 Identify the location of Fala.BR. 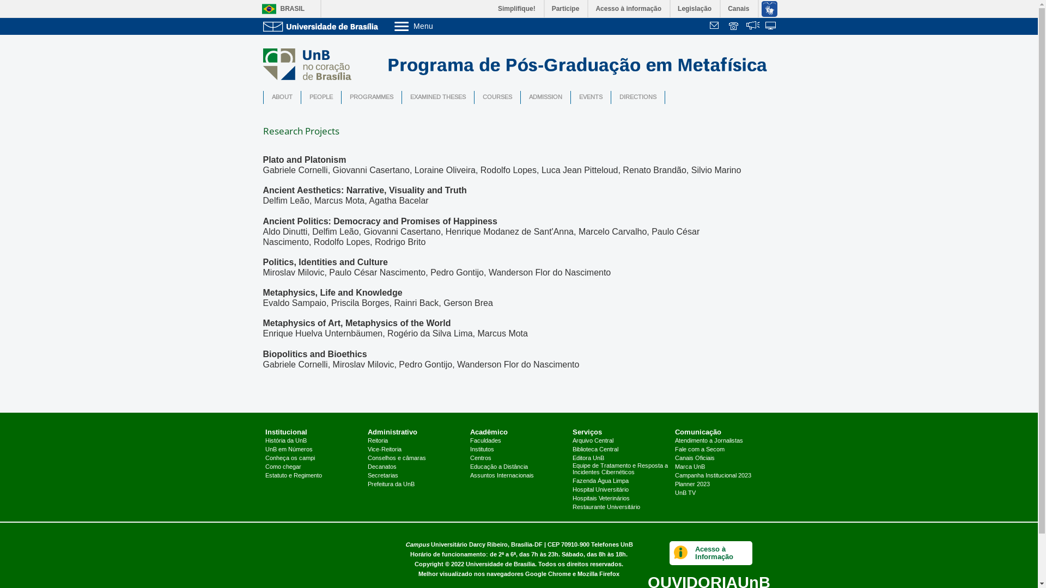
(753, 27).